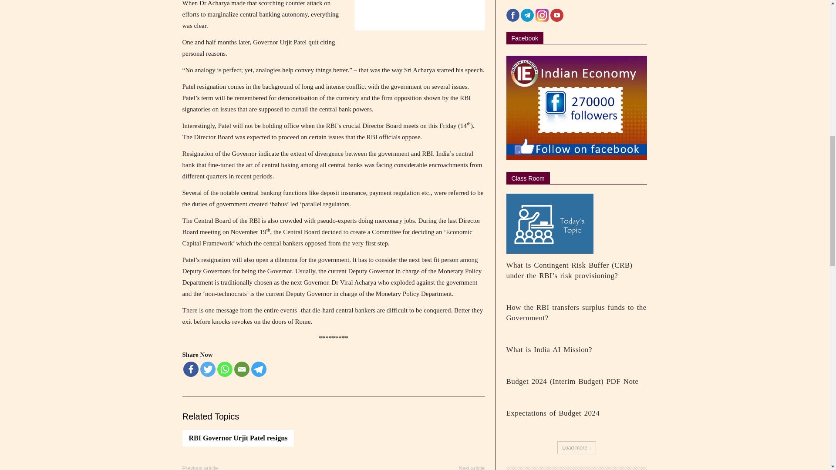 This screenshot has width=836, height=470. I want to click on Facebook, so click(191, 369).